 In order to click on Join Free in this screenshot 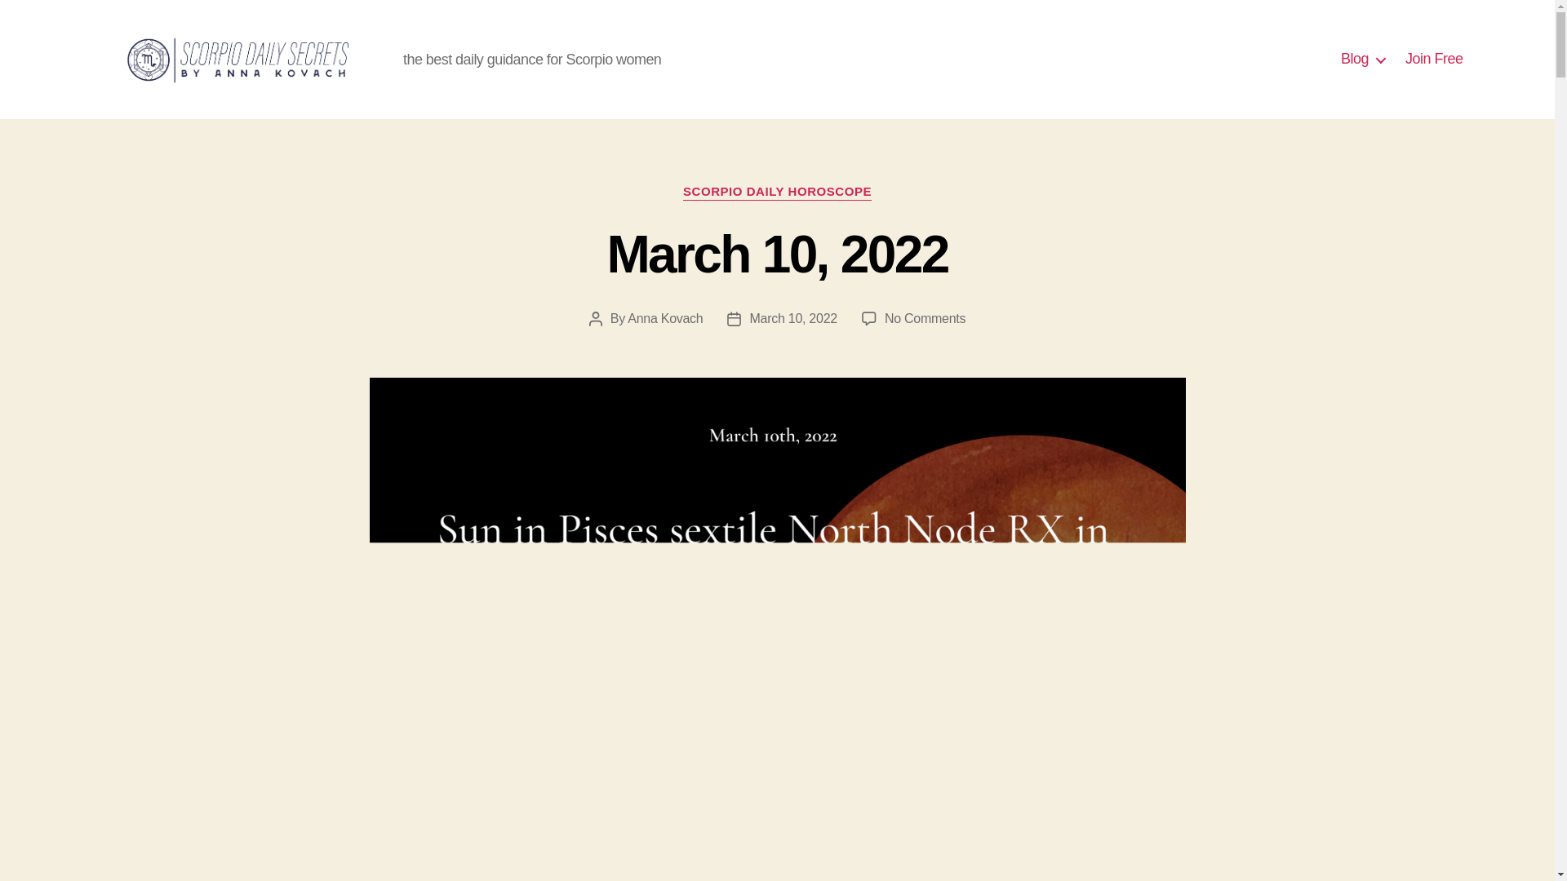, I will do `click(1435, 59)`.